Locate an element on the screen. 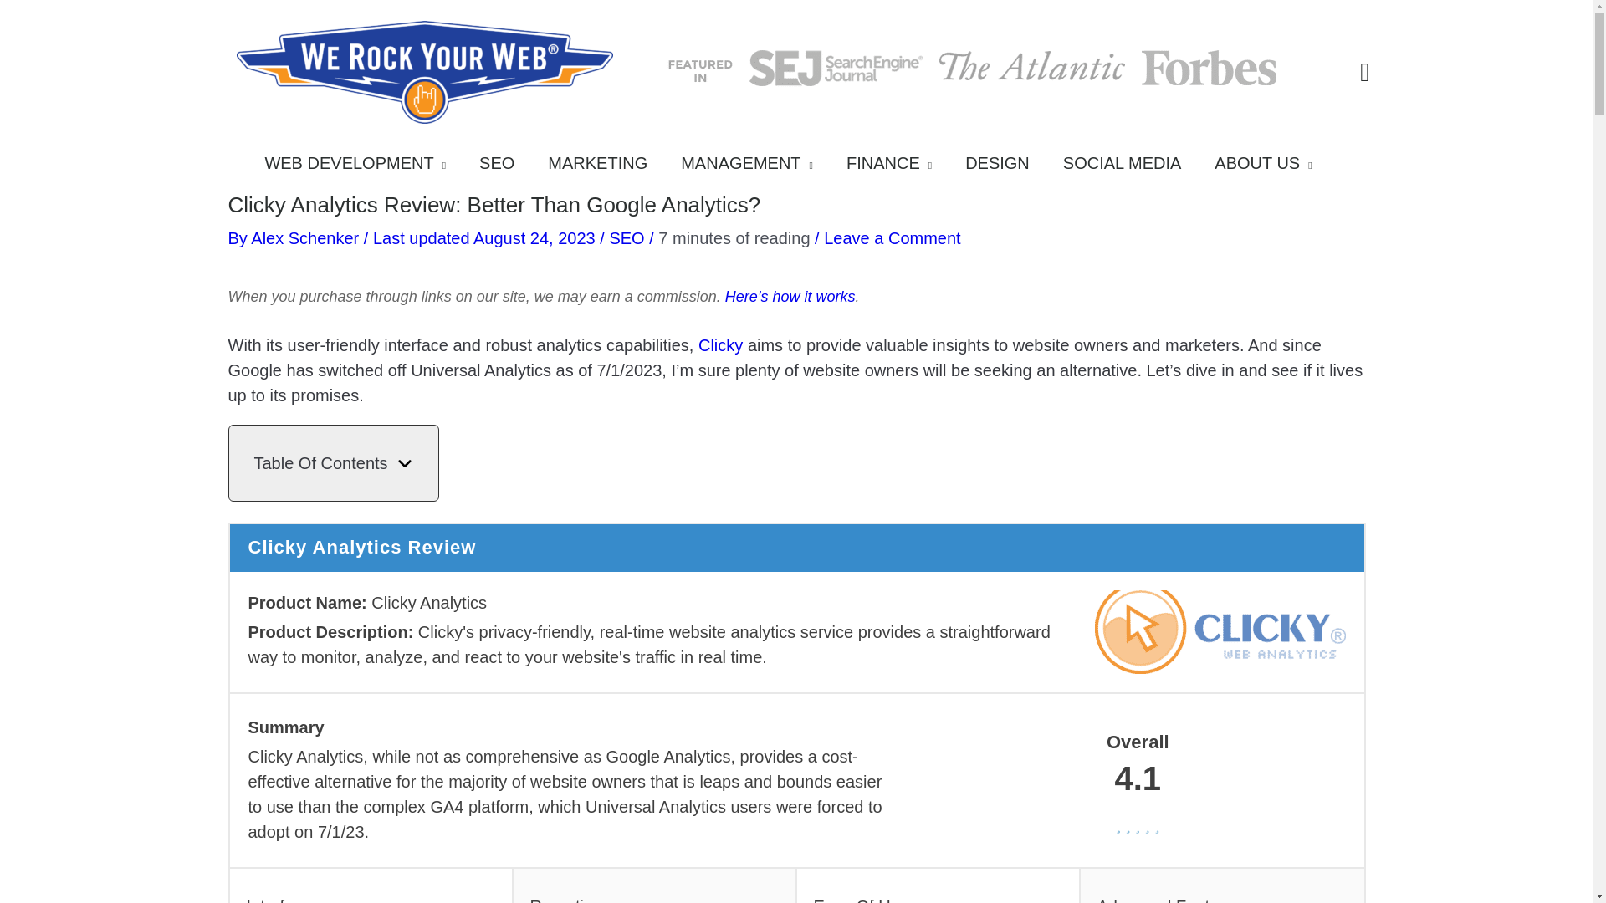 Image resolution: width=1606 pixels, height=903 pixels. SEO is located at coordinates (505, 167).